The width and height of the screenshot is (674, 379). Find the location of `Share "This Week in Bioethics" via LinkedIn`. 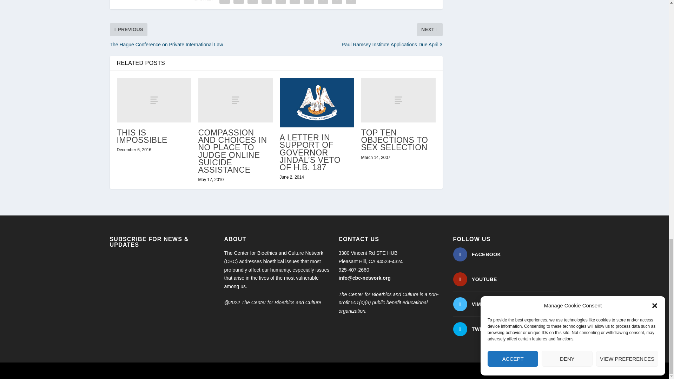

Share "This Week in Bioethics" via LinkedIn is located at coordinates (295, 3).